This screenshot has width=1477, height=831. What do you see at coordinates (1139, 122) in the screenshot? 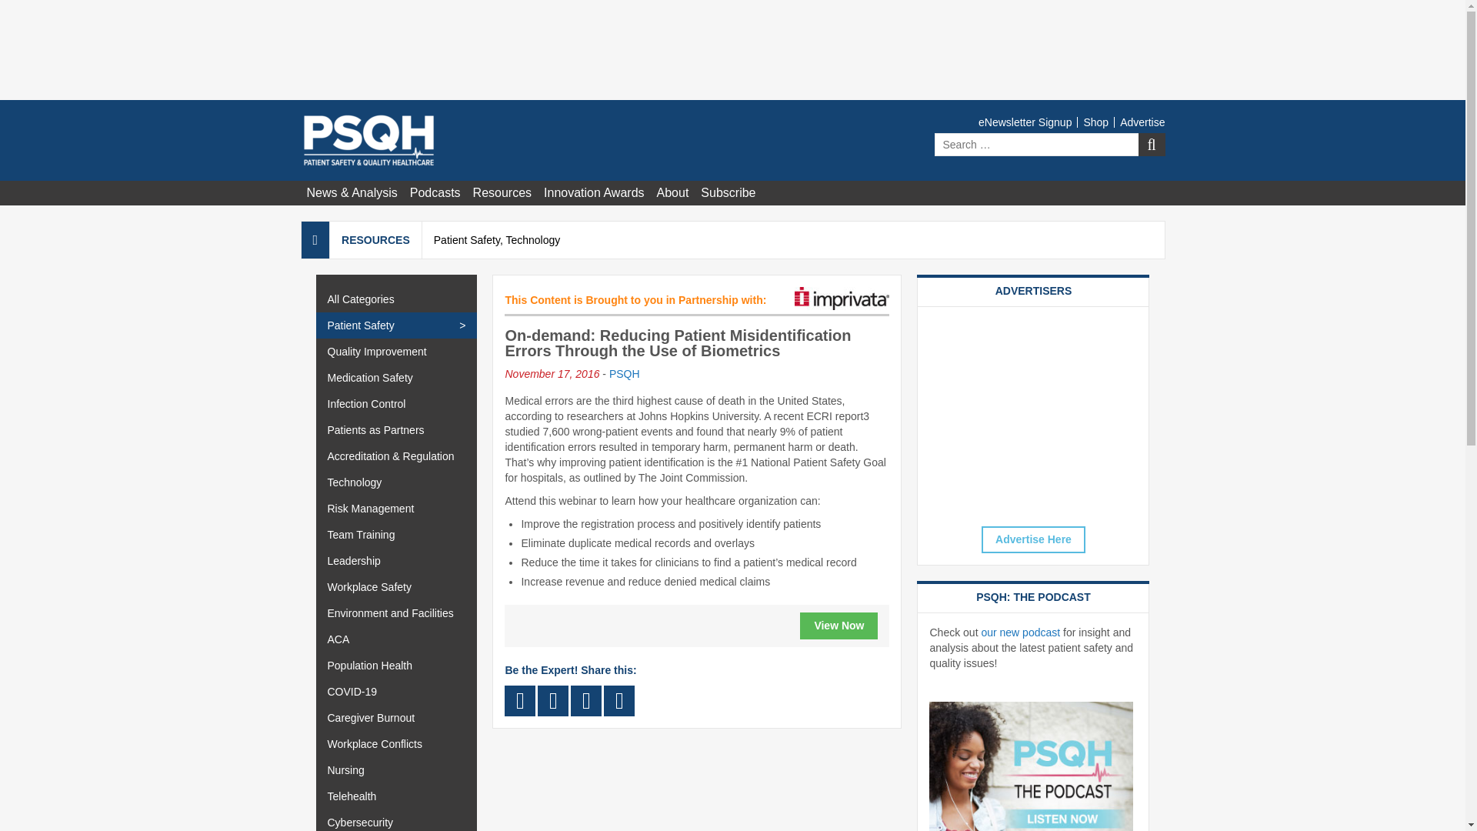
I see `Advertise` at bounding box center [1139, 122].